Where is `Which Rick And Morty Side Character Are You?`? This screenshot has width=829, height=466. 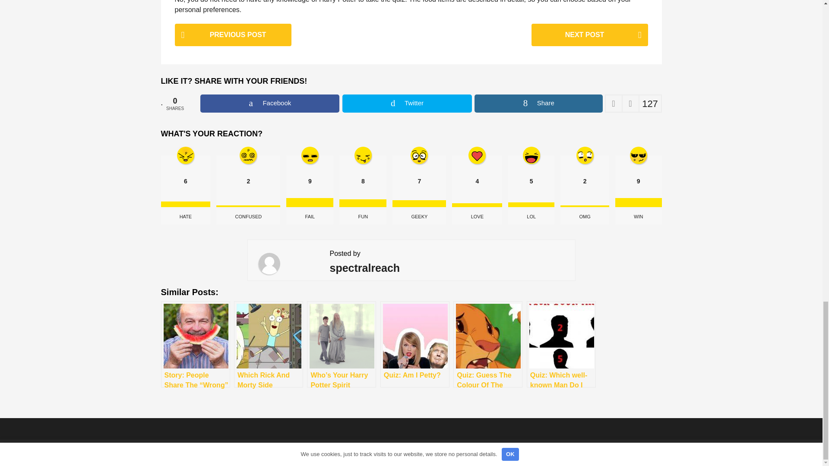 Which Rick And Morty Side Character Are You? is located at coordinates (269, 344).